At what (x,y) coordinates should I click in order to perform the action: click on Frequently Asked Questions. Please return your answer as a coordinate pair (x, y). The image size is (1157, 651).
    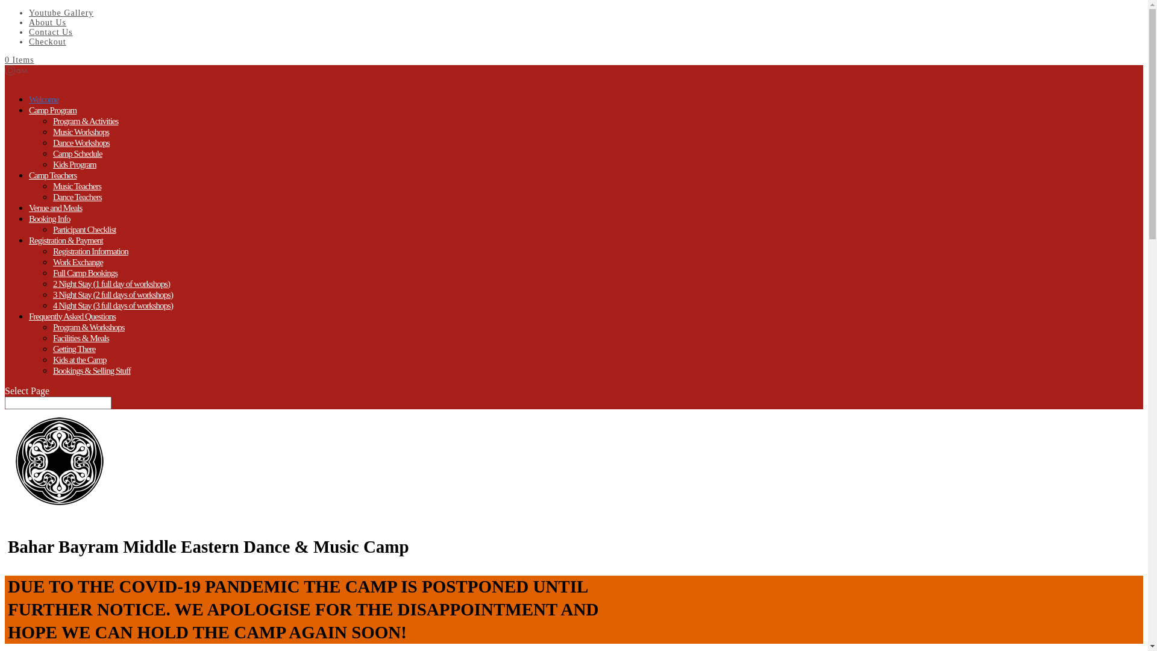
    Looking at the image, I should click on (72, 325).